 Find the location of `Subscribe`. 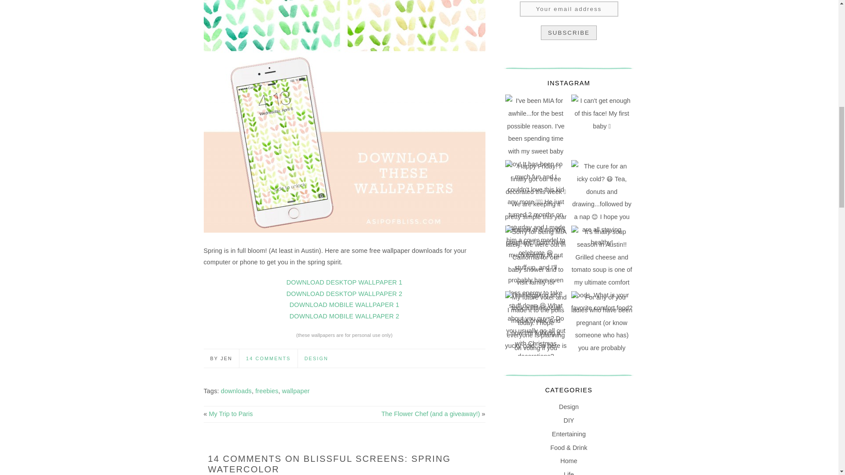

Subscribe is located at coordinates (569, 33).